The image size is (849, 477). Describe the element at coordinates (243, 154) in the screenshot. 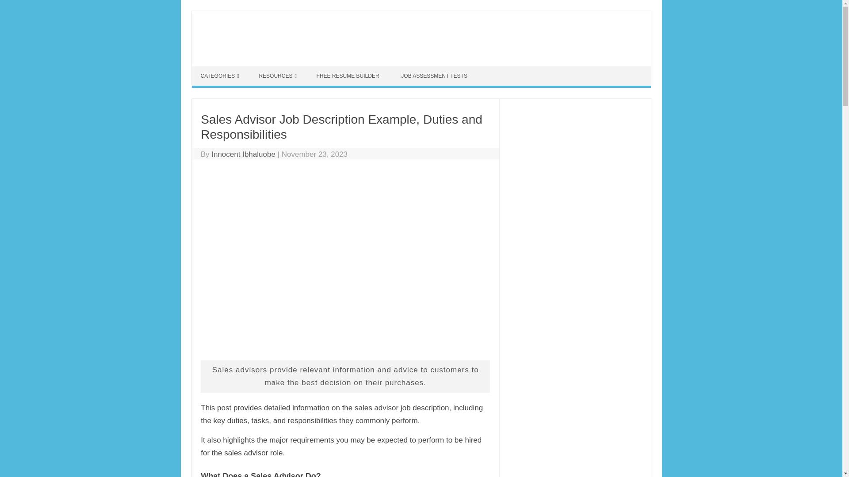

I see `Innocent Ibhaluobe` at that location.